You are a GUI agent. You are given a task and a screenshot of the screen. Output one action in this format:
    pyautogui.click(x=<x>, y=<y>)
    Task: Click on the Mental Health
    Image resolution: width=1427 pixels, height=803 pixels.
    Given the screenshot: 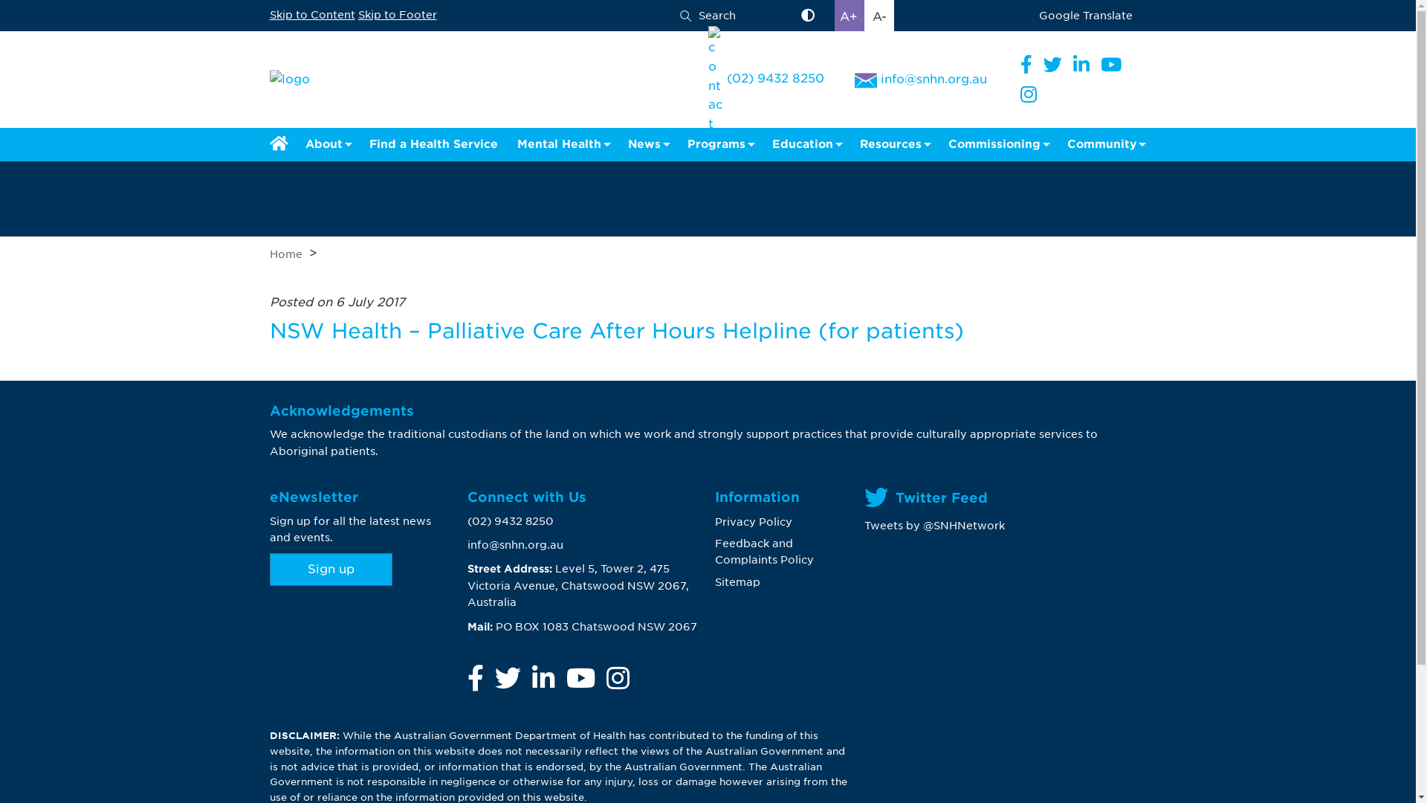 What is the action you would take?
    pyautogui.click(x=562, y=144)
    